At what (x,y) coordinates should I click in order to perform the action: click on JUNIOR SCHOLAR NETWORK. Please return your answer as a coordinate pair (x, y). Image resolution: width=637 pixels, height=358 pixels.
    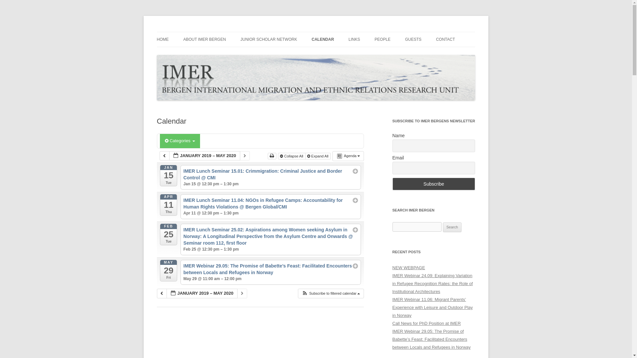
    Looking at the image, I should click on (269, 39).